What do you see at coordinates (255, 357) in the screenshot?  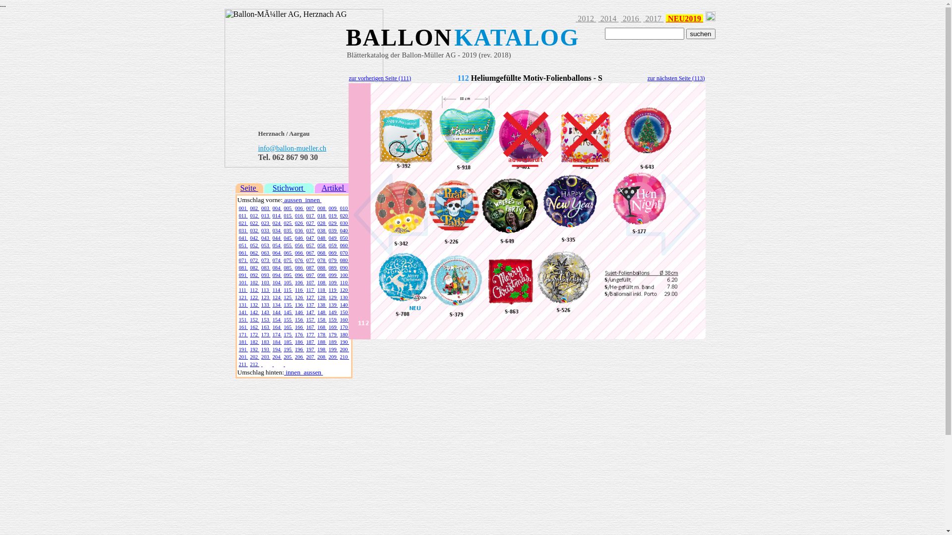 I see `202 ` at bounding box center [255, 357].